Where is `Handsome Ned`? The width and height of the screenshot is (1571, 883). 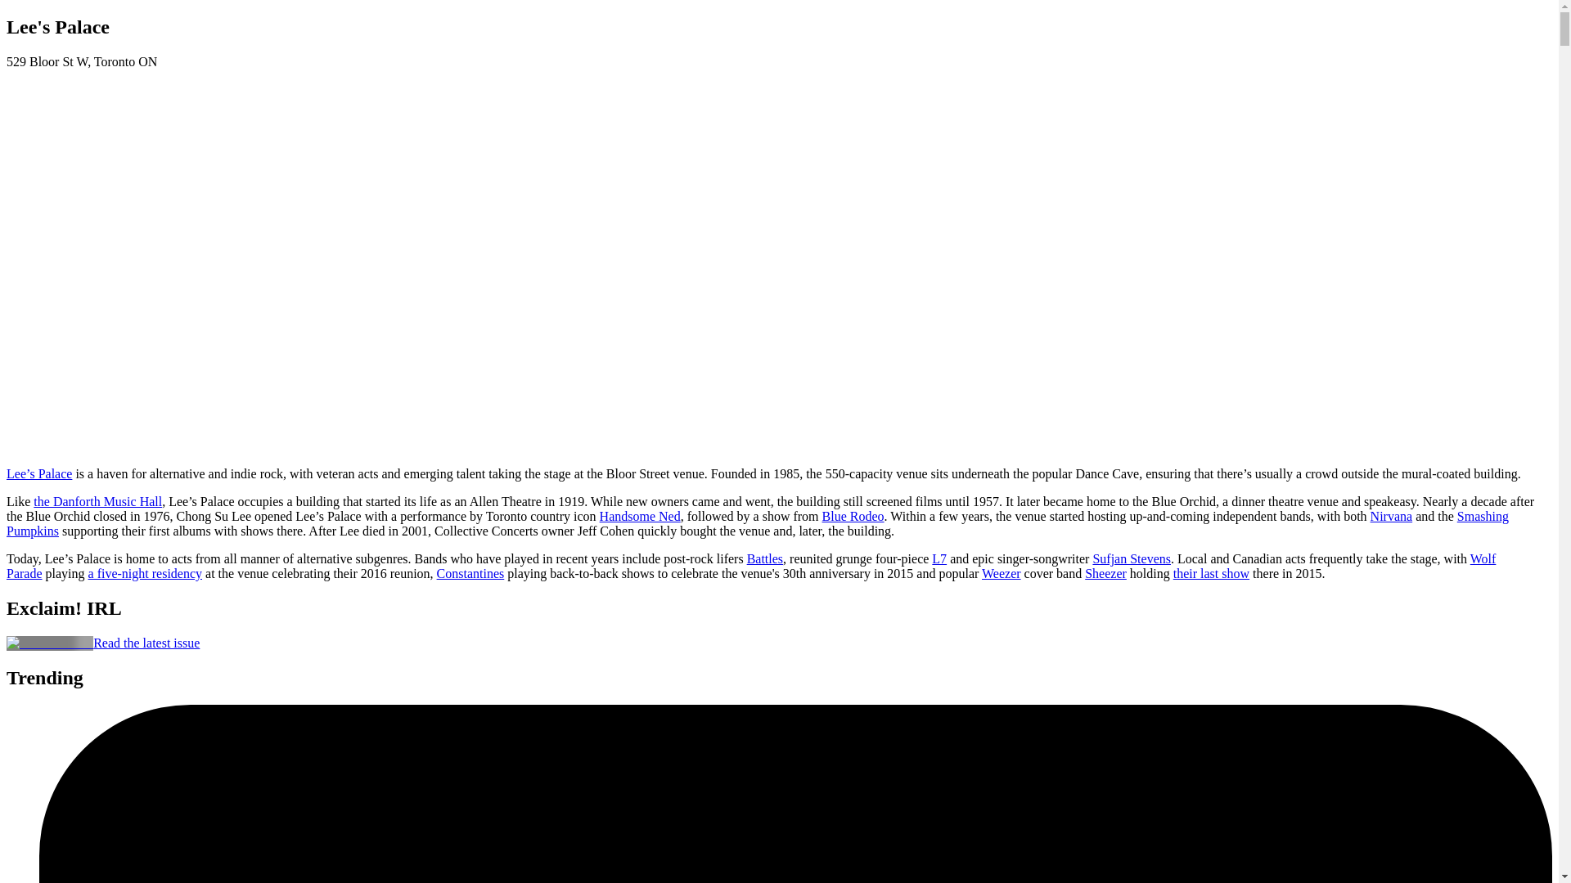 Handsome Ned is located at coordinates (640, 517).